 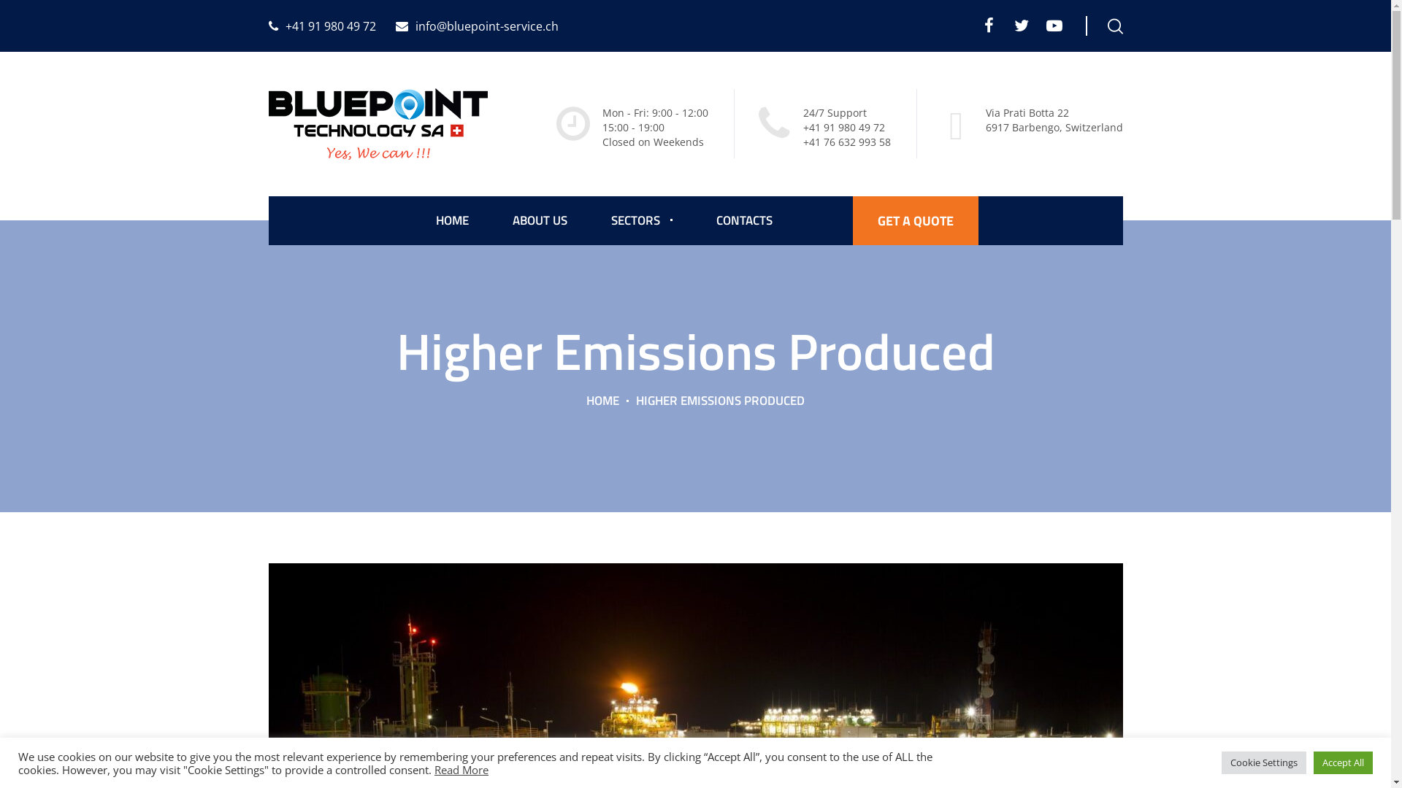 I want to click on Facebook, so click(x=989, y=26).